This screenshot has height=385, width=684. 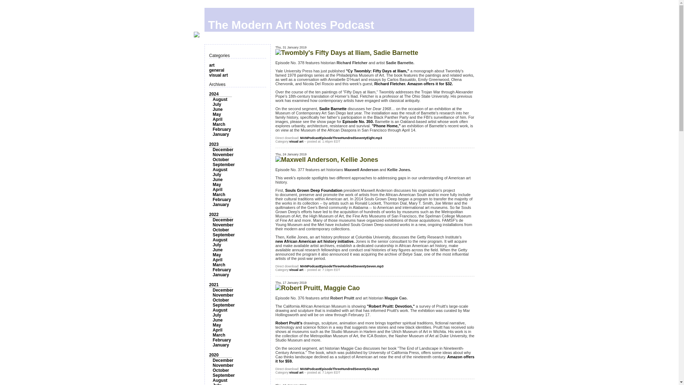 I want to click on February, so click(x=222, y=200).